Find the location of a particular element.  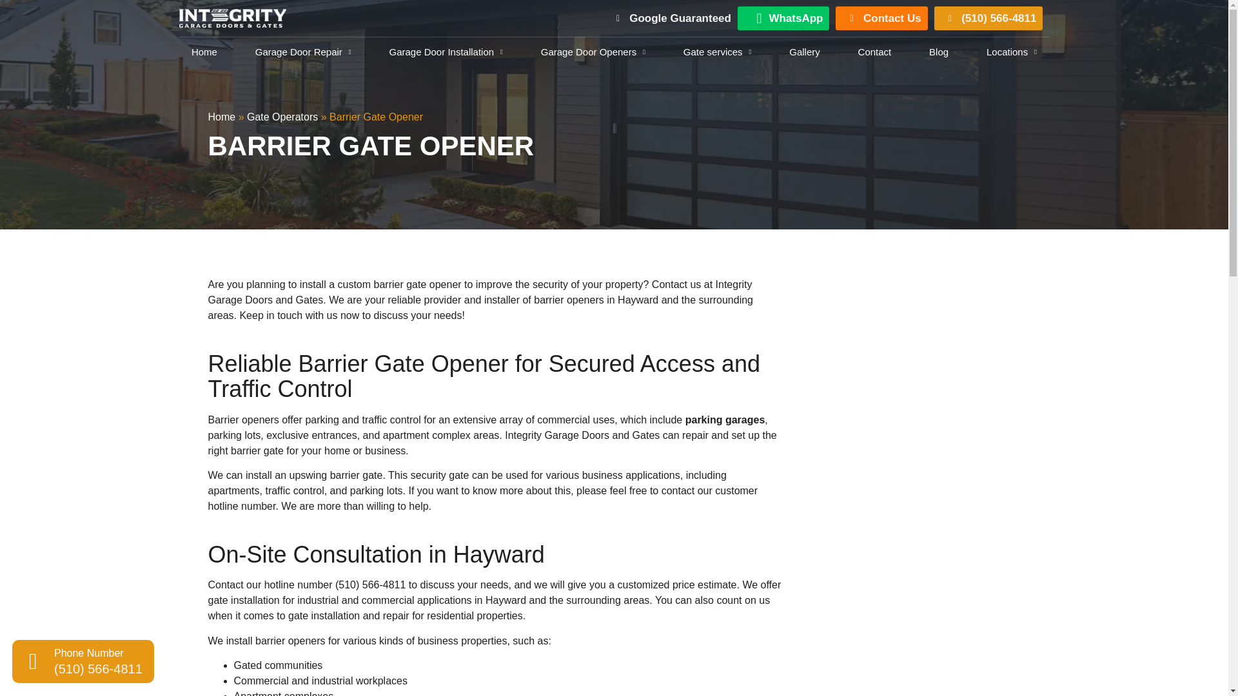

Garage Door Installation is located at coordinates (445, 52).